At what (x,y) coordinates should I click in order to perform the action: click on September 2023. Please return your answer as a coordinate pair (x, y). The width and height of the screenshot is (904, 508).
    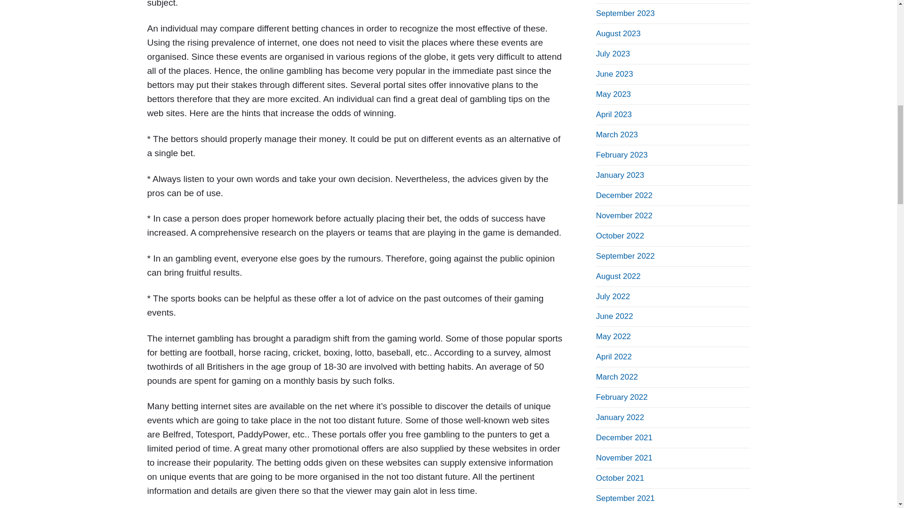
    Looking at the image, I should click on (625, 13).